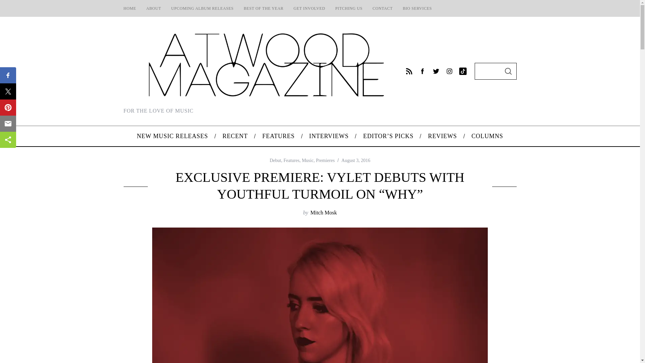 This screenshot has width=645, height=363. I want to click on Celebrating the best music of 2023!, so click(263, 8).